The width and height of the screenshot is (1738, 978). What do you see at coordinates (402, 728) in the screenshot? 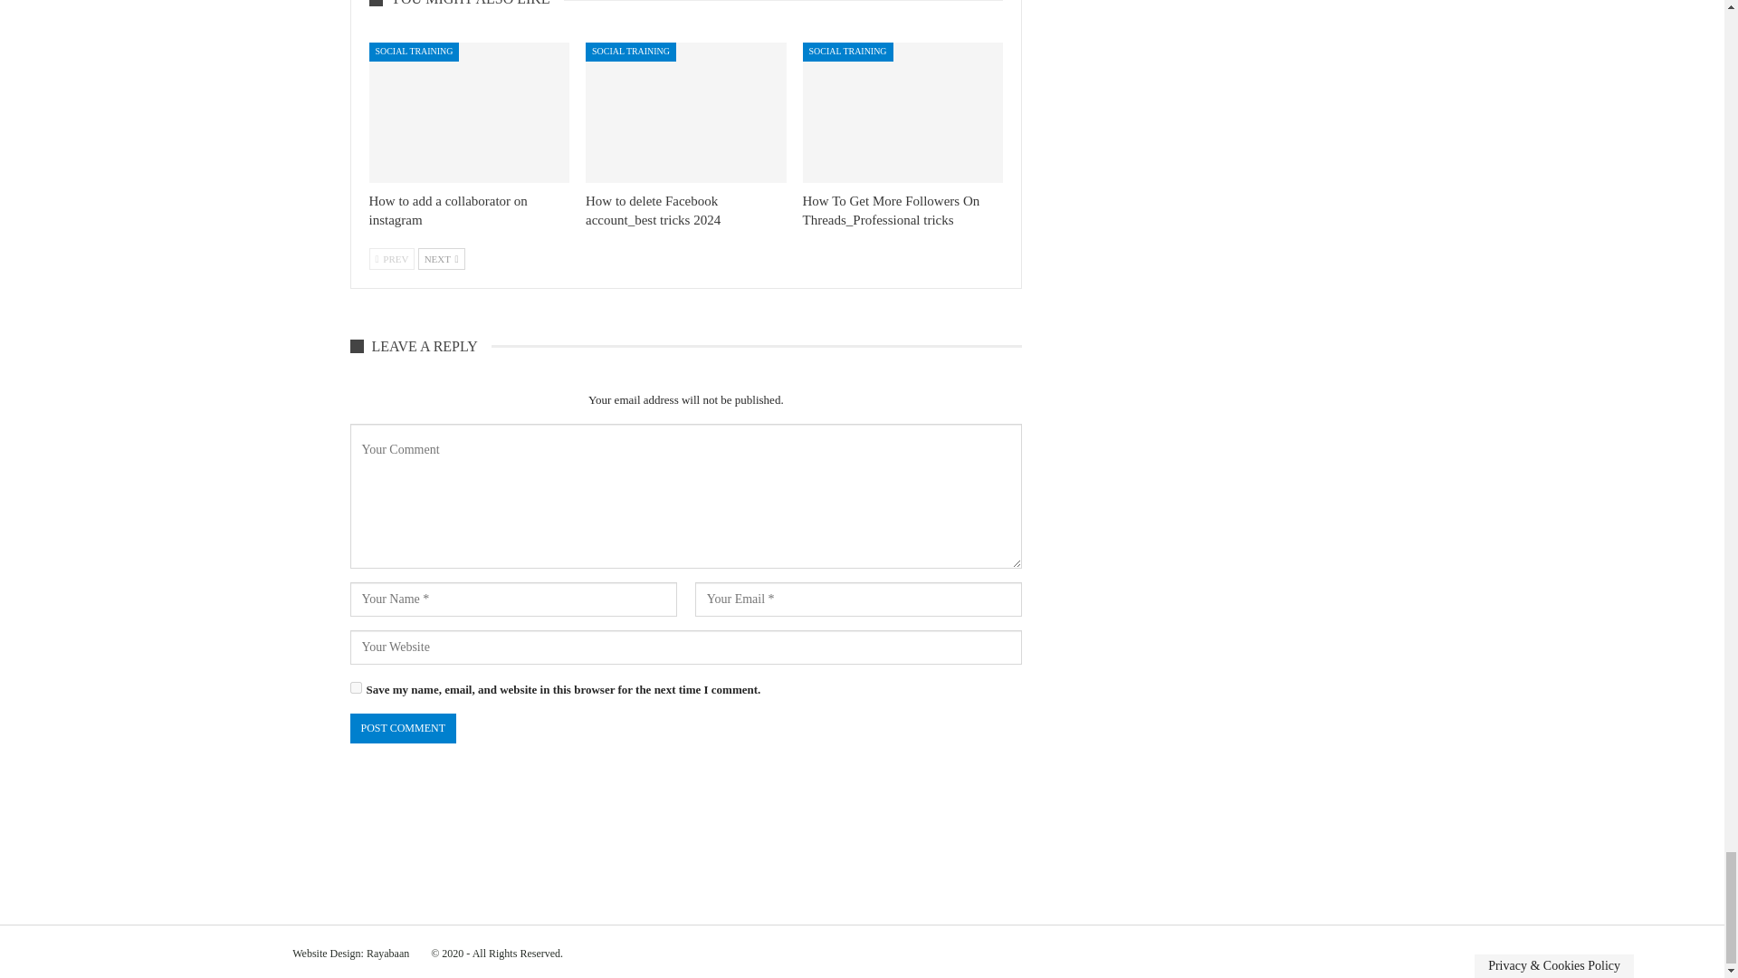
I see `Post Comment` at bounding box center [402, 728].